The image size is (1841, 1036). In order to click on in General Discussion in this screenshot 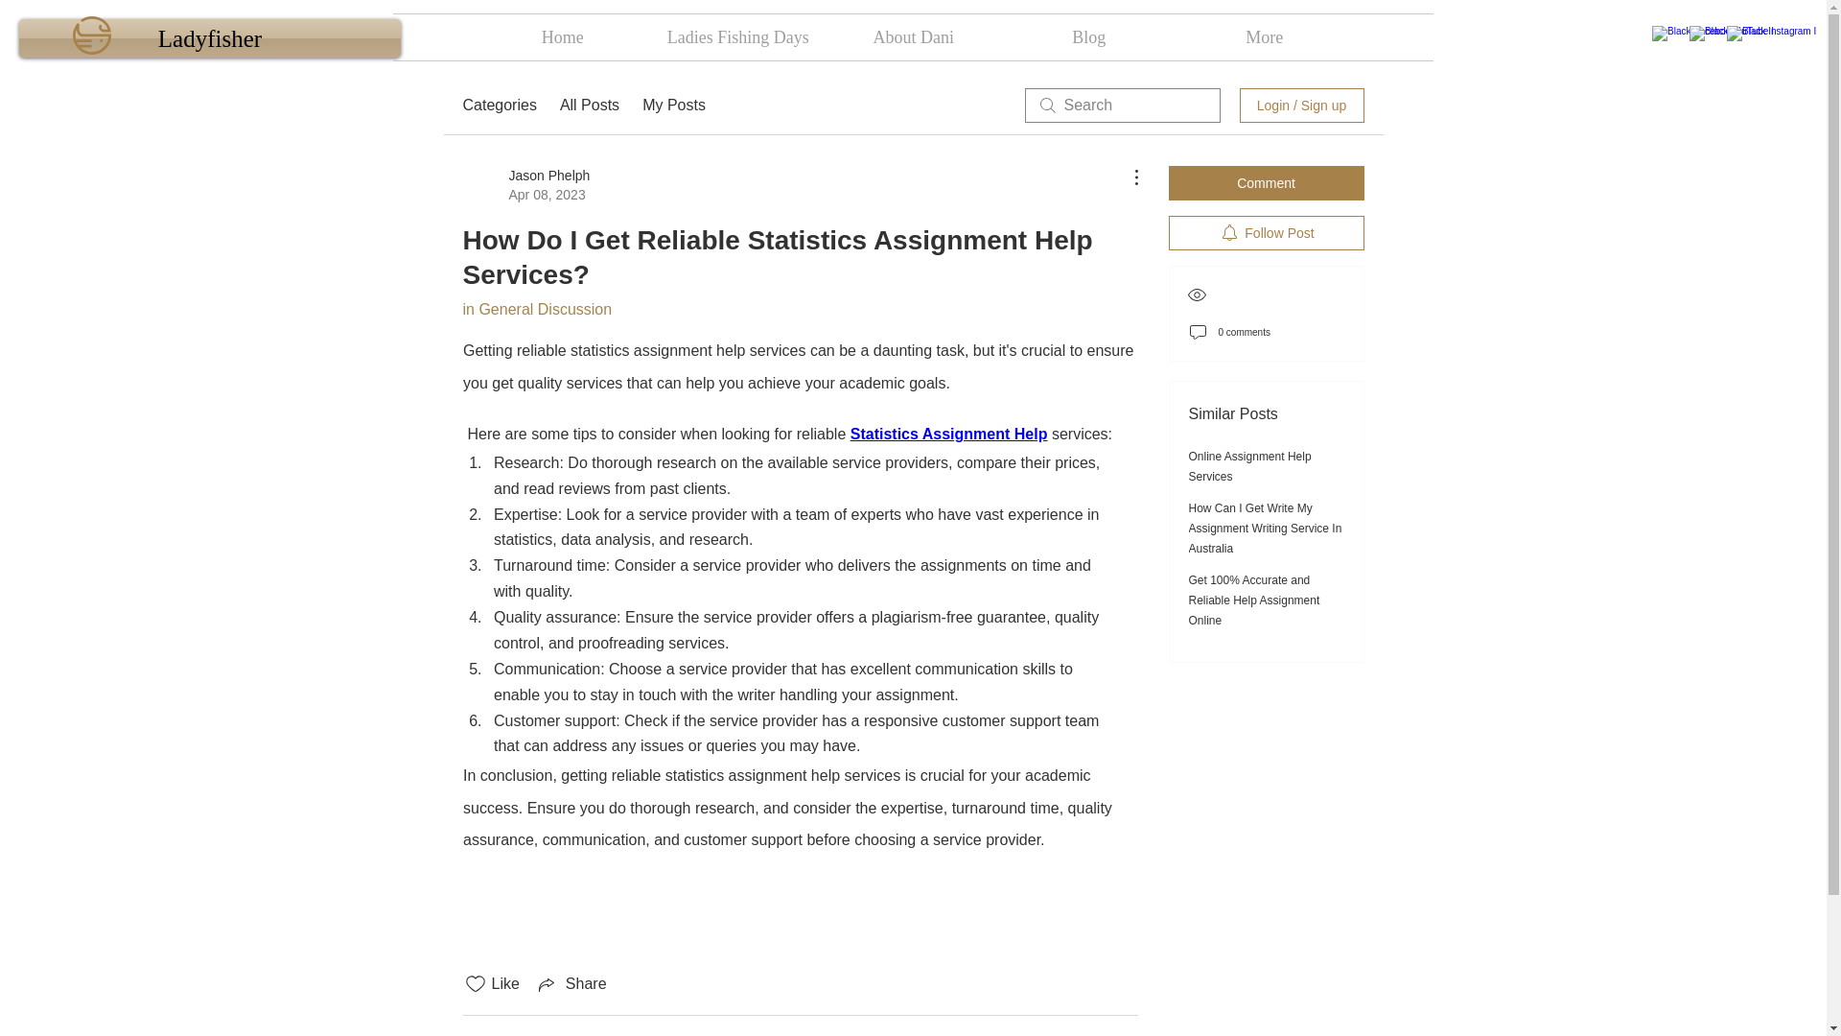, I will do `click(536, 309)`.